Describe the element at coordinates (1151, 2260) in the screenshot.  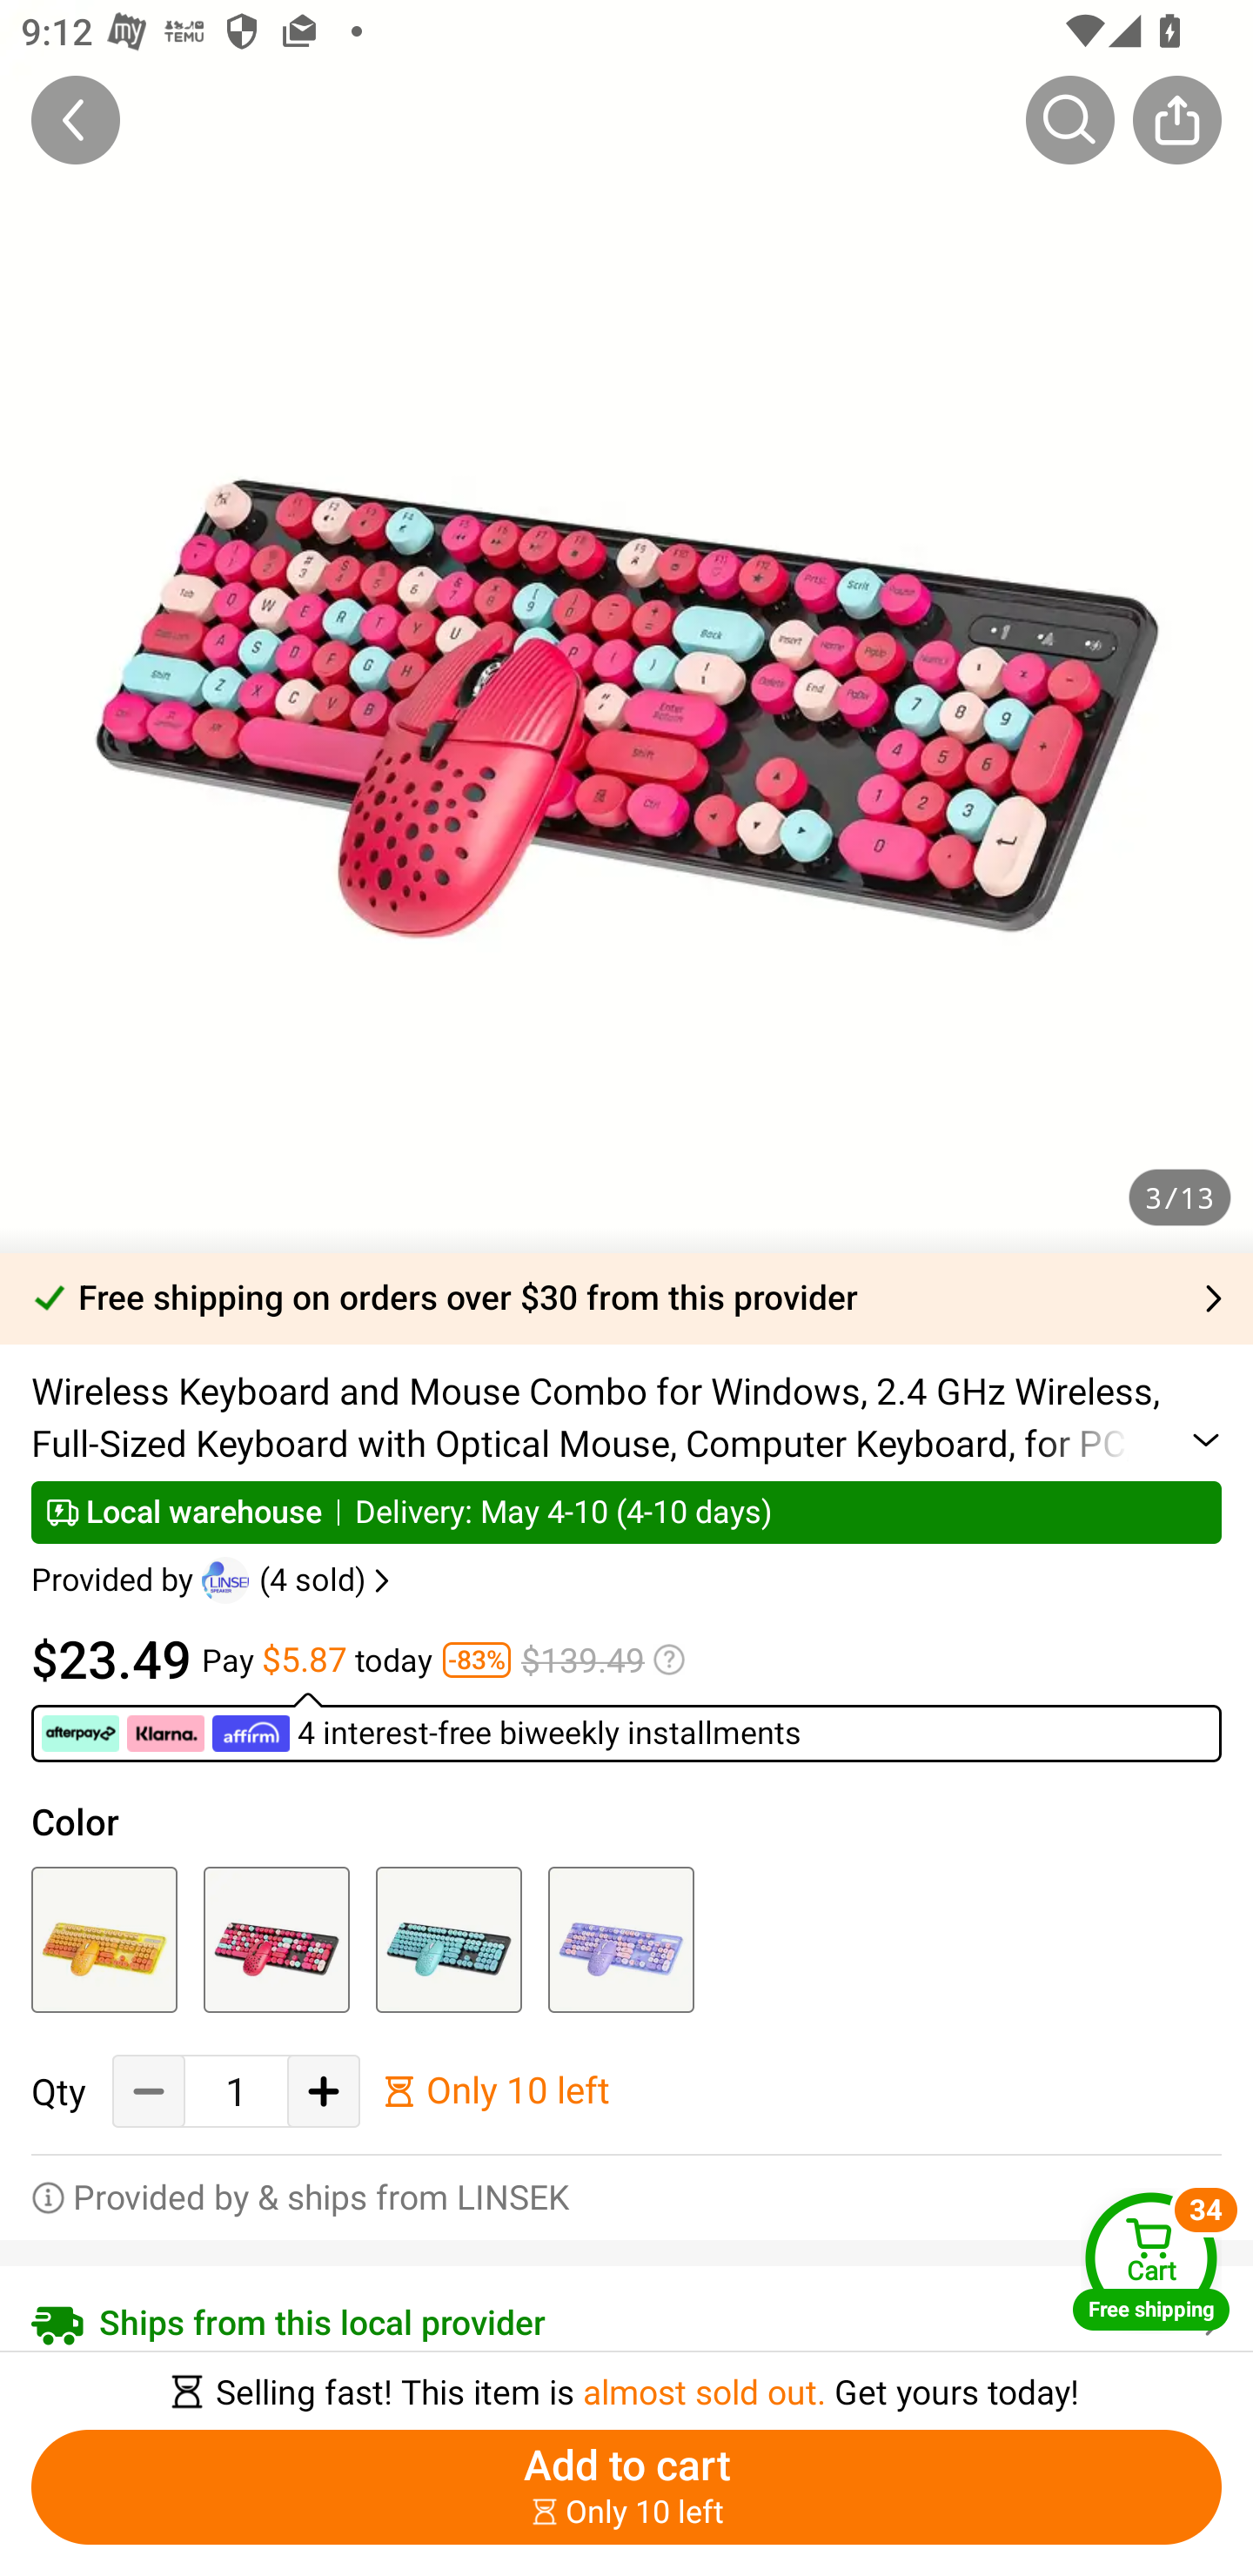
I see `Cart Free shipping Cart` at that location.